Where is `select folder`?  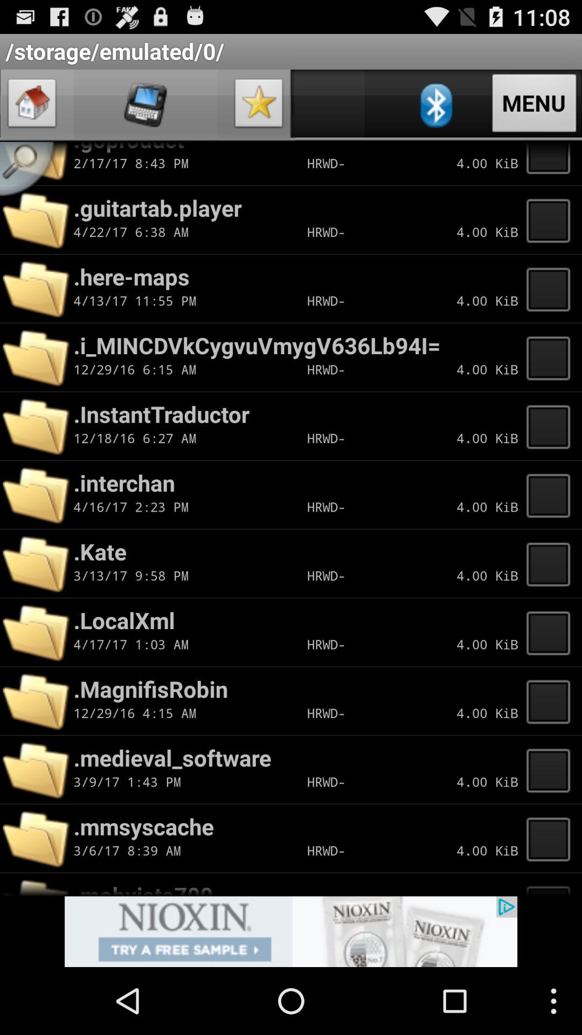 select folder is located at coordinates (551, 838).